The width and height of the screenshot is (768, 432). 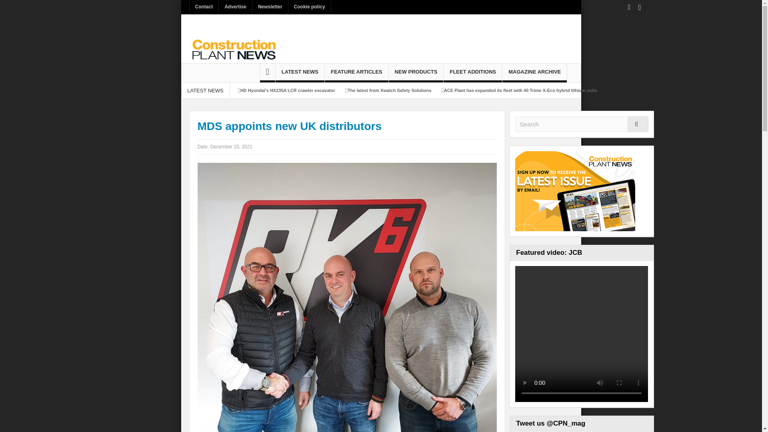 What do you see at coordinates (300, 73) in the screenshot?
I see `LATEST NEWS` at bounding box center [300, 73].